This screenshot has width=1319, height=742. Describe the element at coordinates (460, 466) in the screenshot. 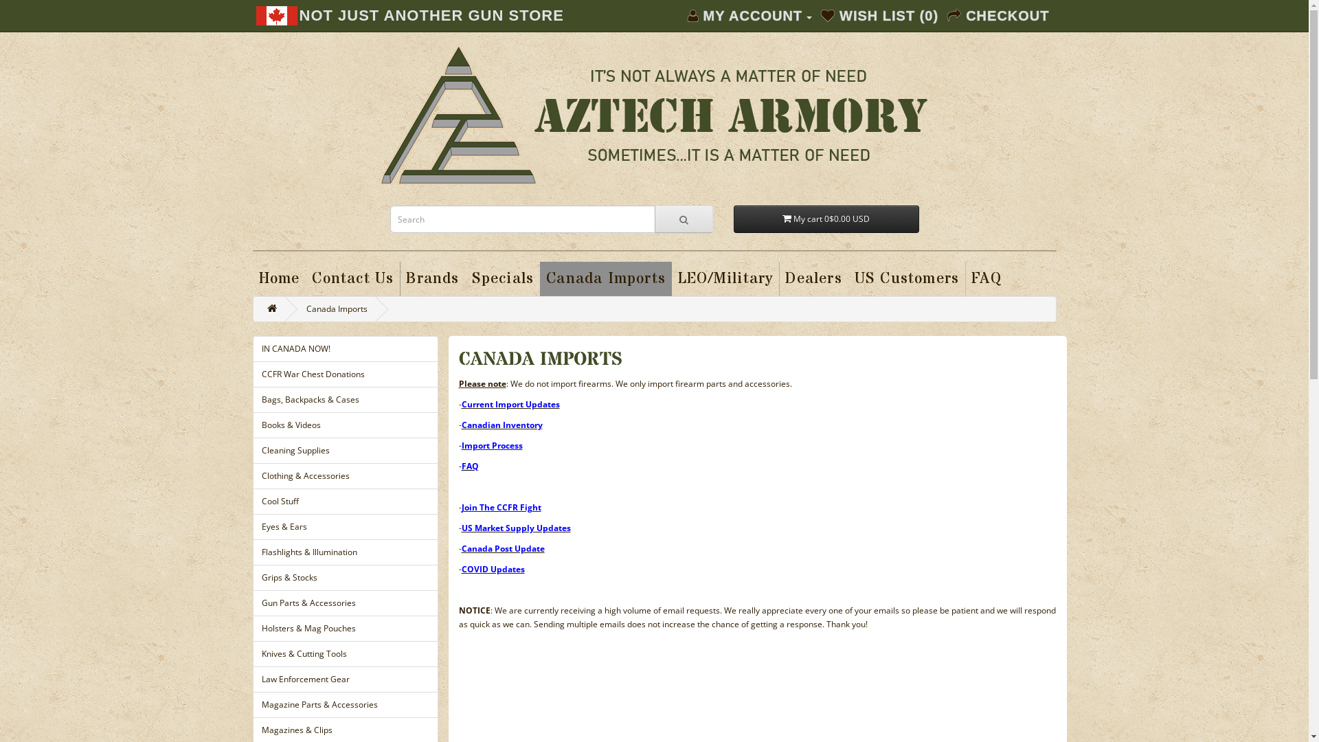

I see `-` at that location.